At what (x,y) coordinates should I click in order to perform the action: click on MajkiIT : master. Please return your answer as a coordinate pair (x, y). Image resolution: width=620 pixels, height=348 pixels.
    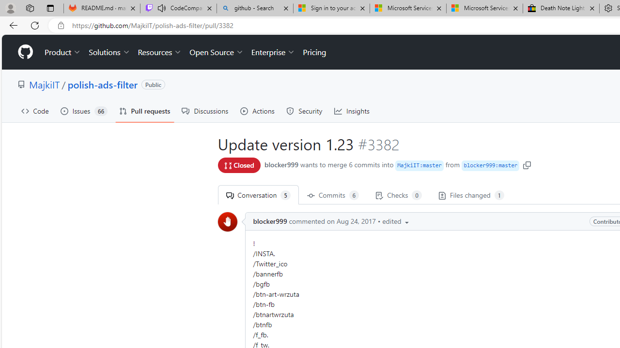
    Looking at the image, I should click on (419, 165).